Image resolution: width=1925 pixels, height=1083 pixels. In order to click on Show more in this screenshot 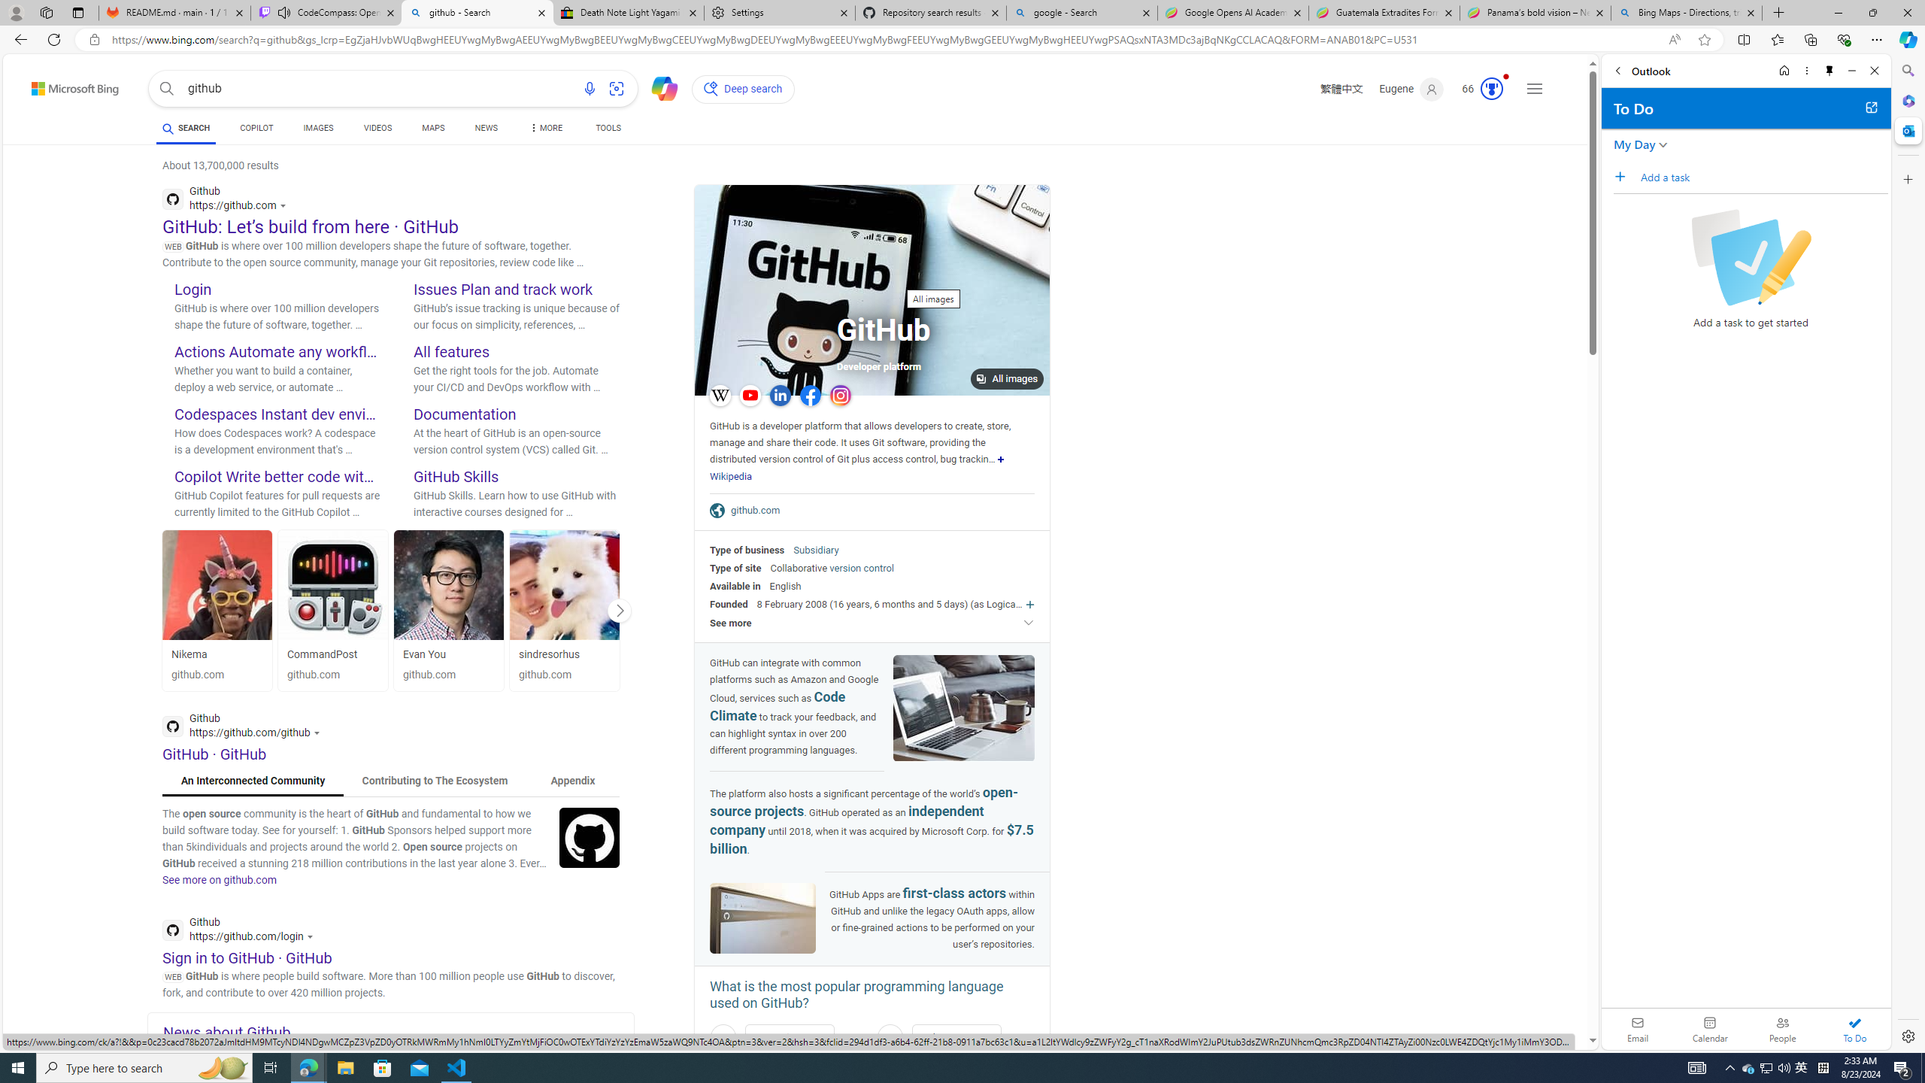, I will do `click(1001, 459)`.